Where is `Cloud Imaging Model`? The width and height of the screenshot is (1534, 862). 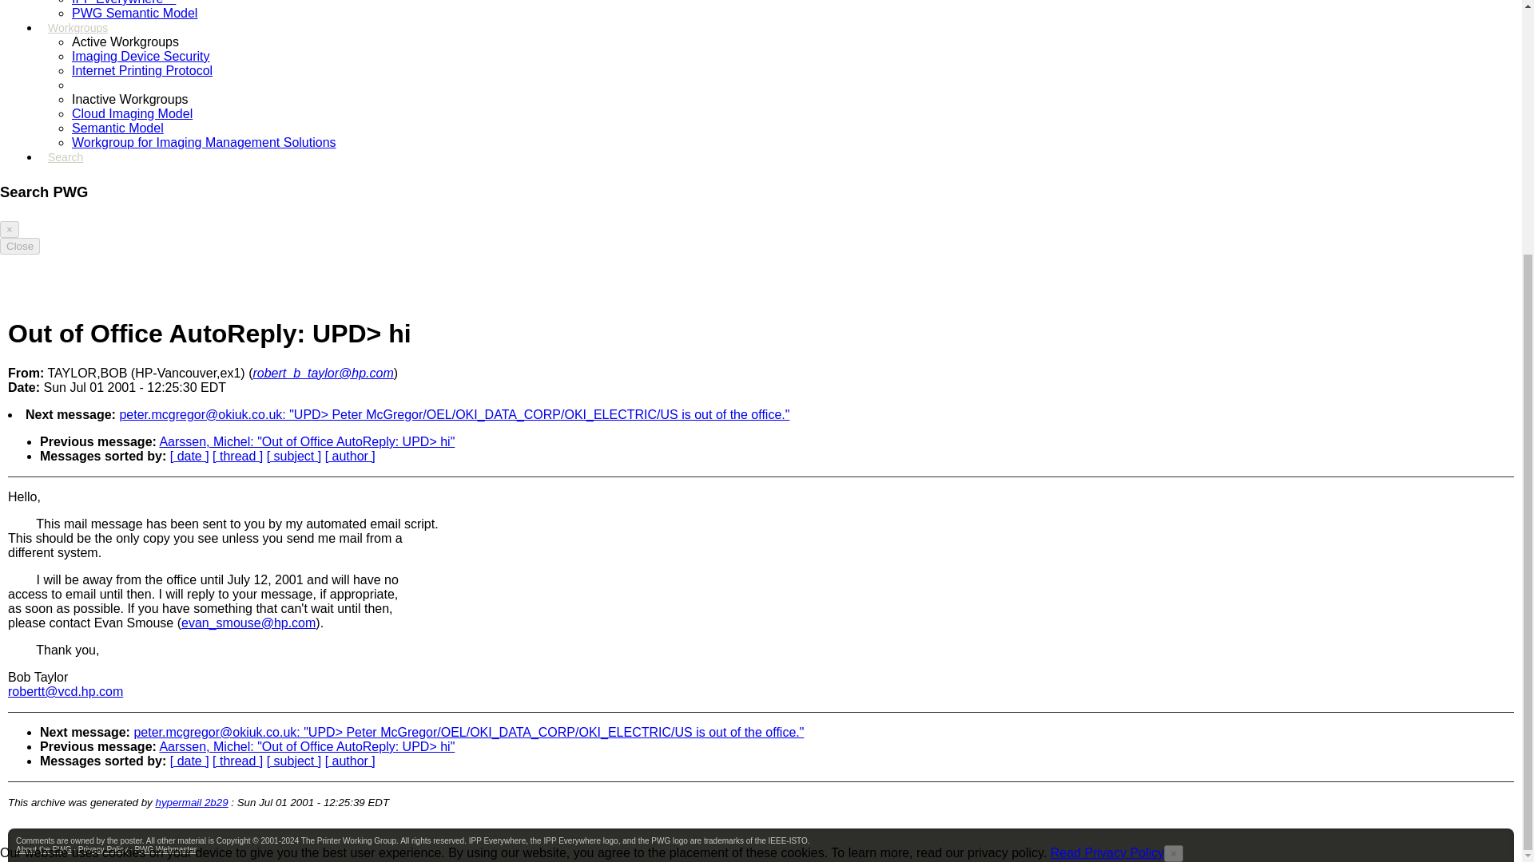 Cloud Imaging Model is located at coordinates (133, 113).